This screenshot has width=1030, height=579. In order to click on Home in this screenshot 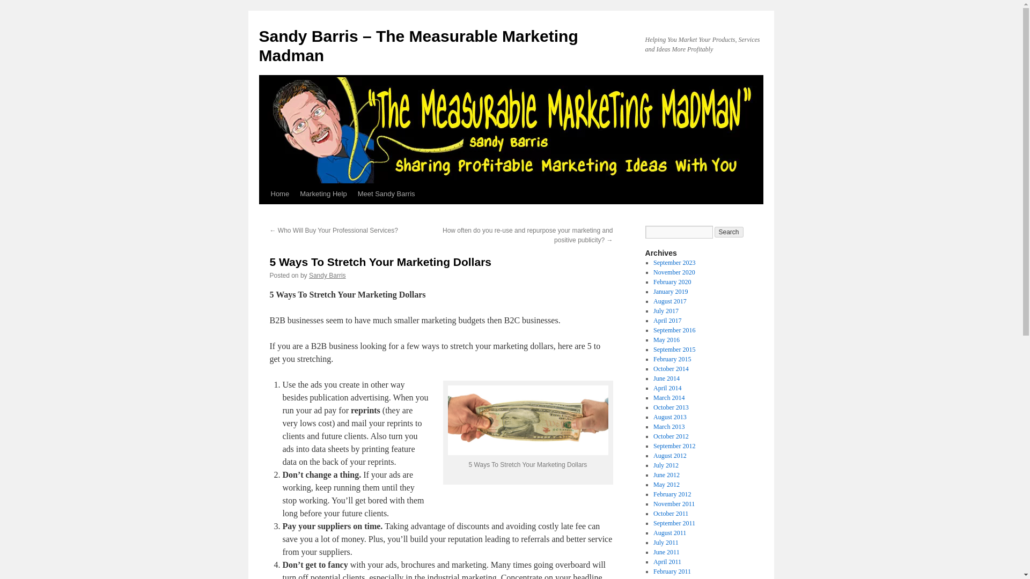, I will do `click(279, 194)`.